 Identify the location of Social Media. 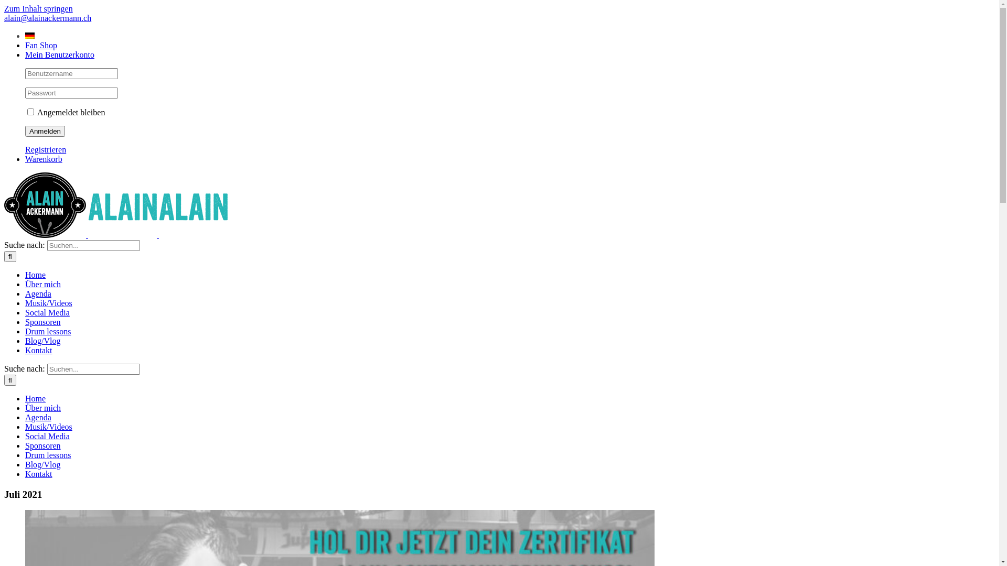
(47, 436).